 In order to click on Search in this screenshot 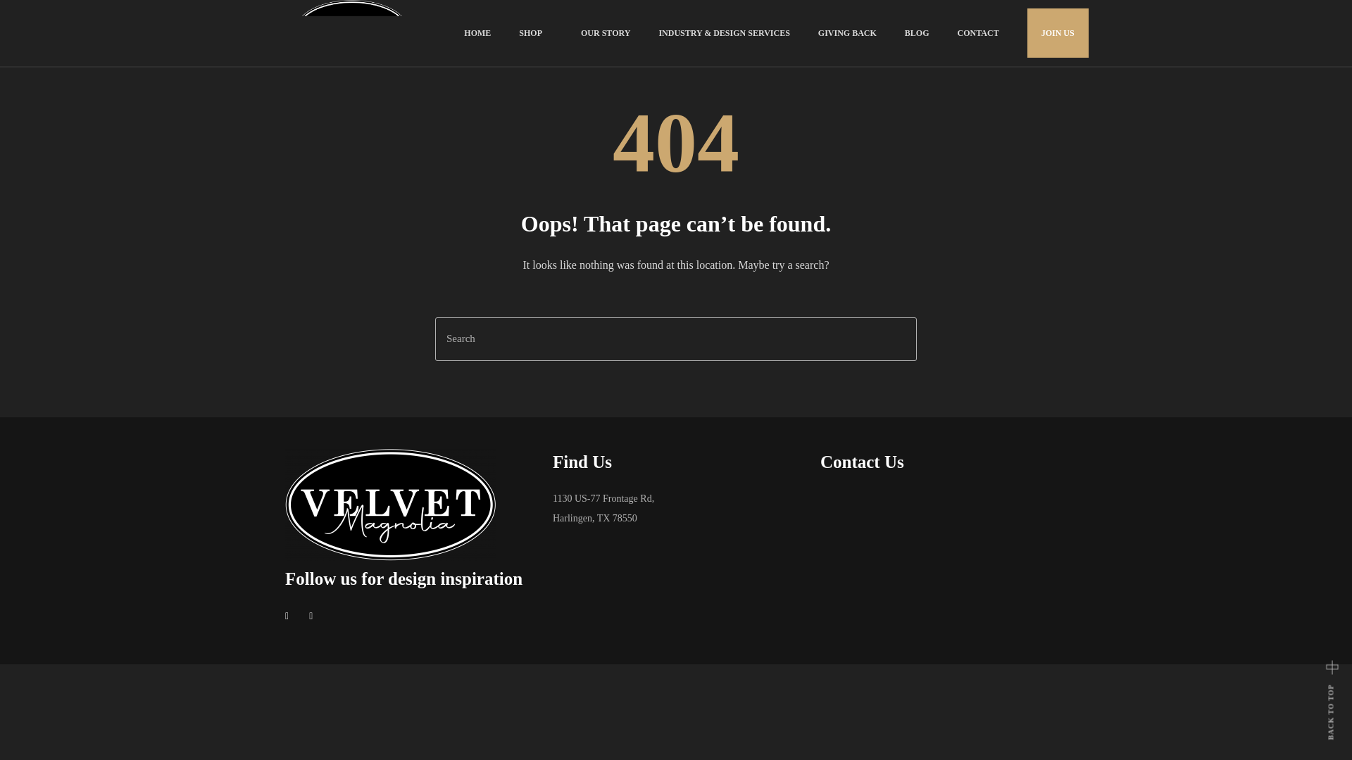, I will do `click(676, 339)`.